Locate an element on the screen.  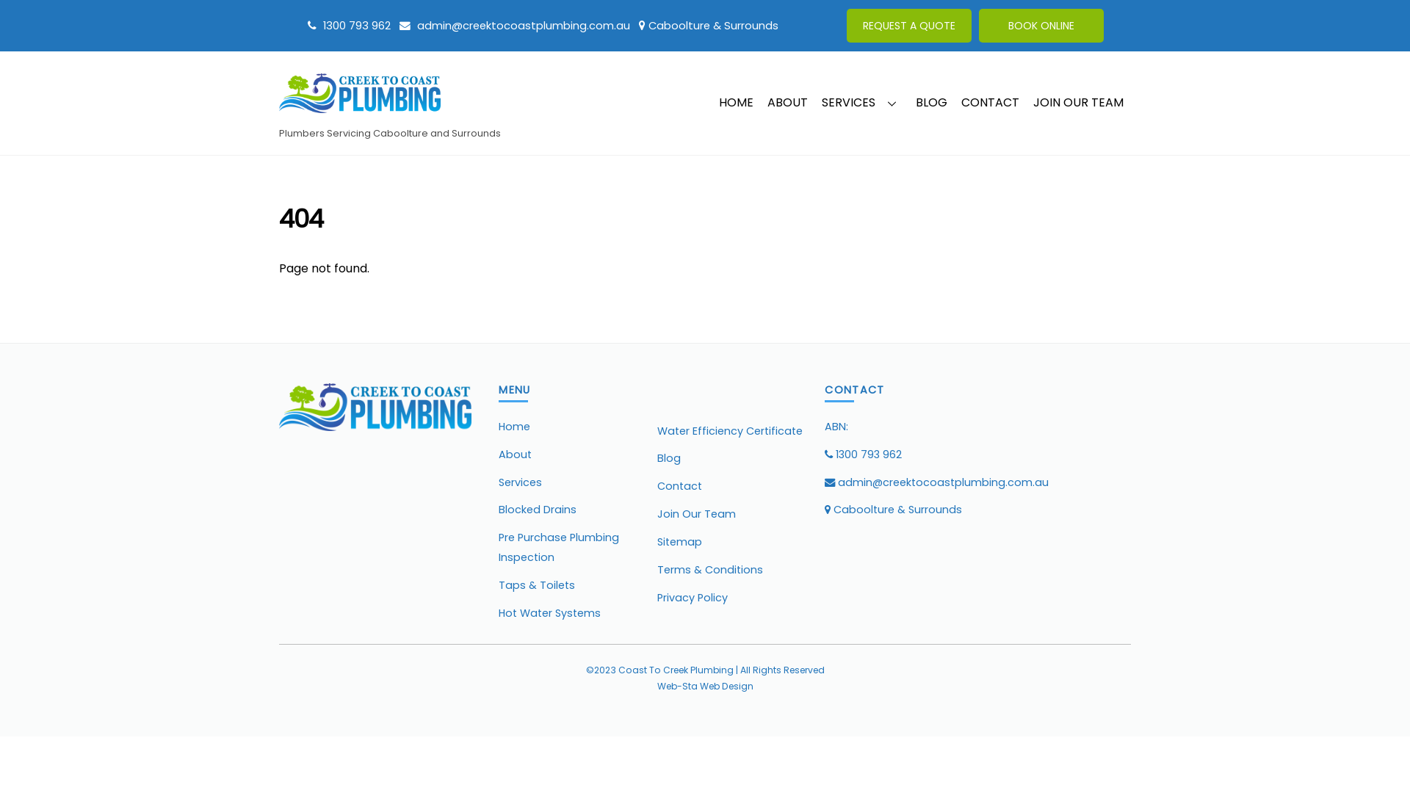
JOIN OUR TEAM is located at coordinates (1079, 104).